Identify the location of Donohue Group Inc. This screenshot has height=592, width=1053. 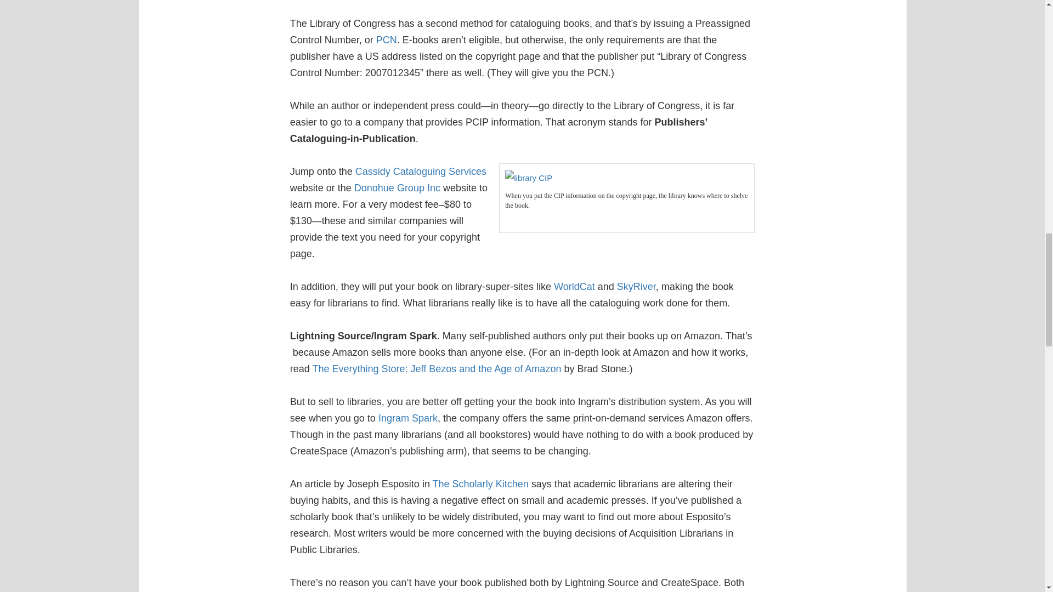
(397, 187).